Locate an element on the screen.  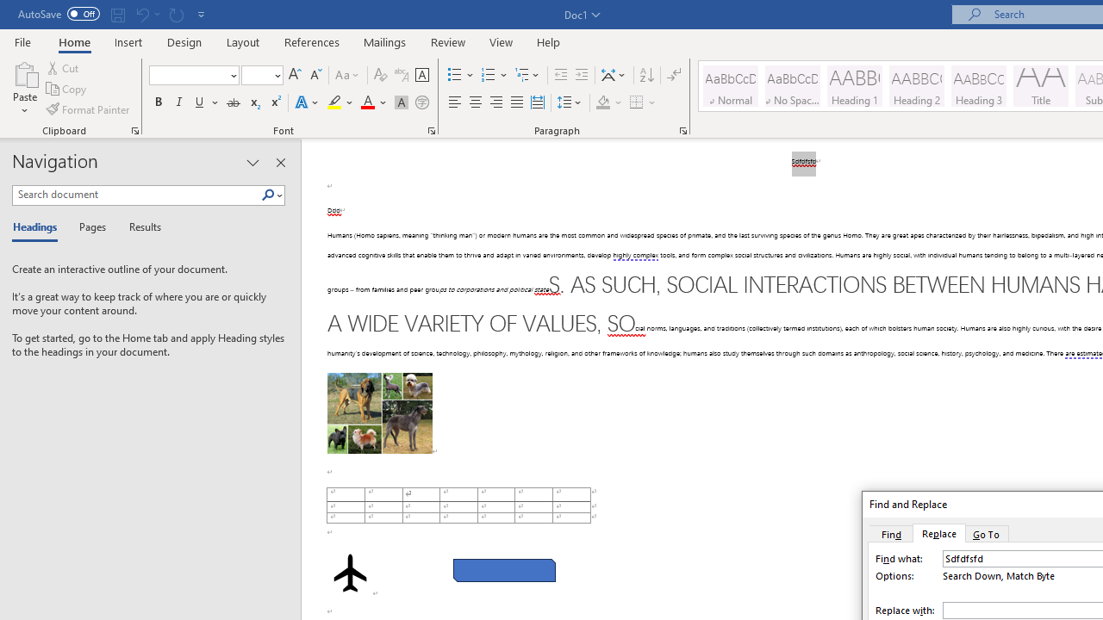
Repeat Paragraph Alignment is located at coordinates (176, 14).